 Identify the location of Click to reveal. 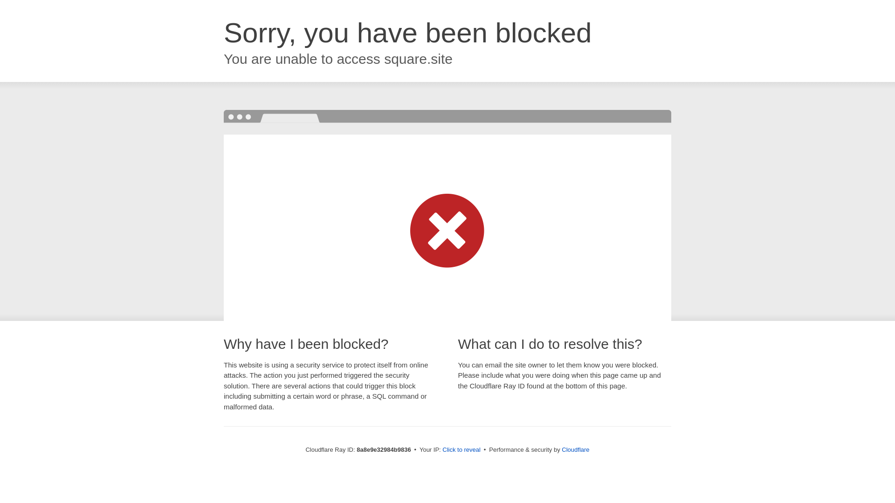
(461, 450).